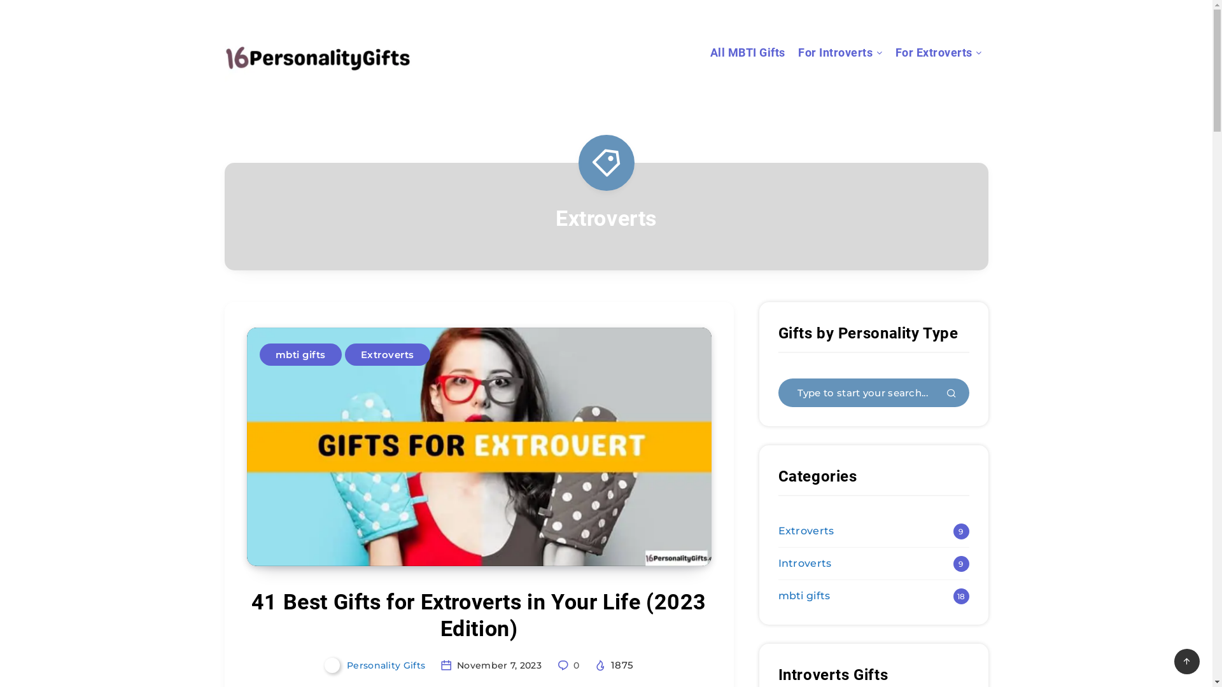  Describe the element at coordinates (388, 355) in the screenshot. I see `Extroverts` at that location.